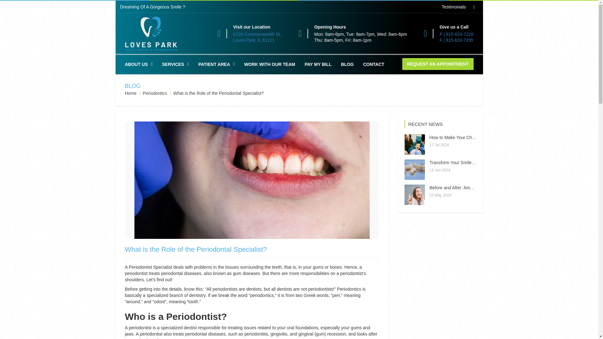 The height and width of the screenshot is (339, 603). Describe the element at coordinates (373, 64) in the screenshot. I see `Home` at that location.